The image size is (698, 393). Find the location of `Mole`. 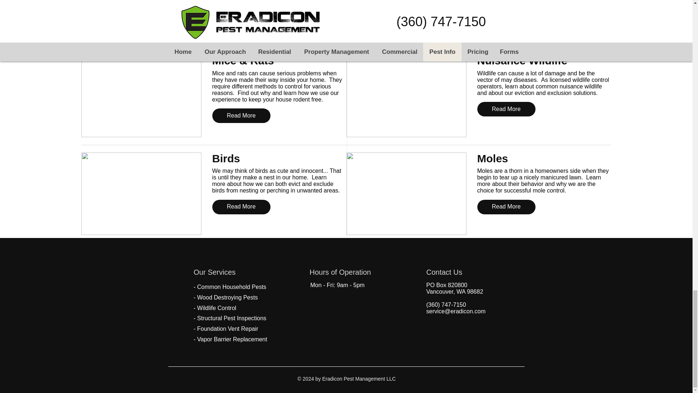

Mole is located at coordinates (406, 194).